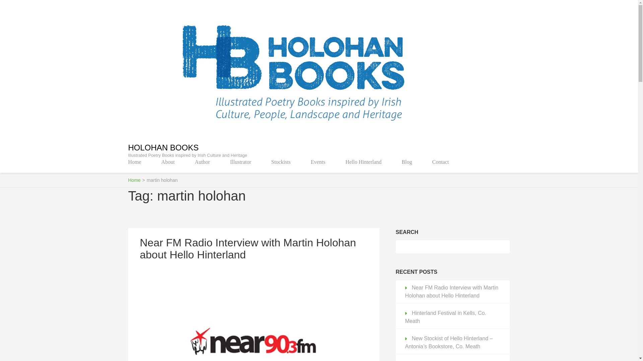 This screenshot has height=361, width=643. Describe the element at coordinates (168, 162) in the screenshot. I see `About` at that location.